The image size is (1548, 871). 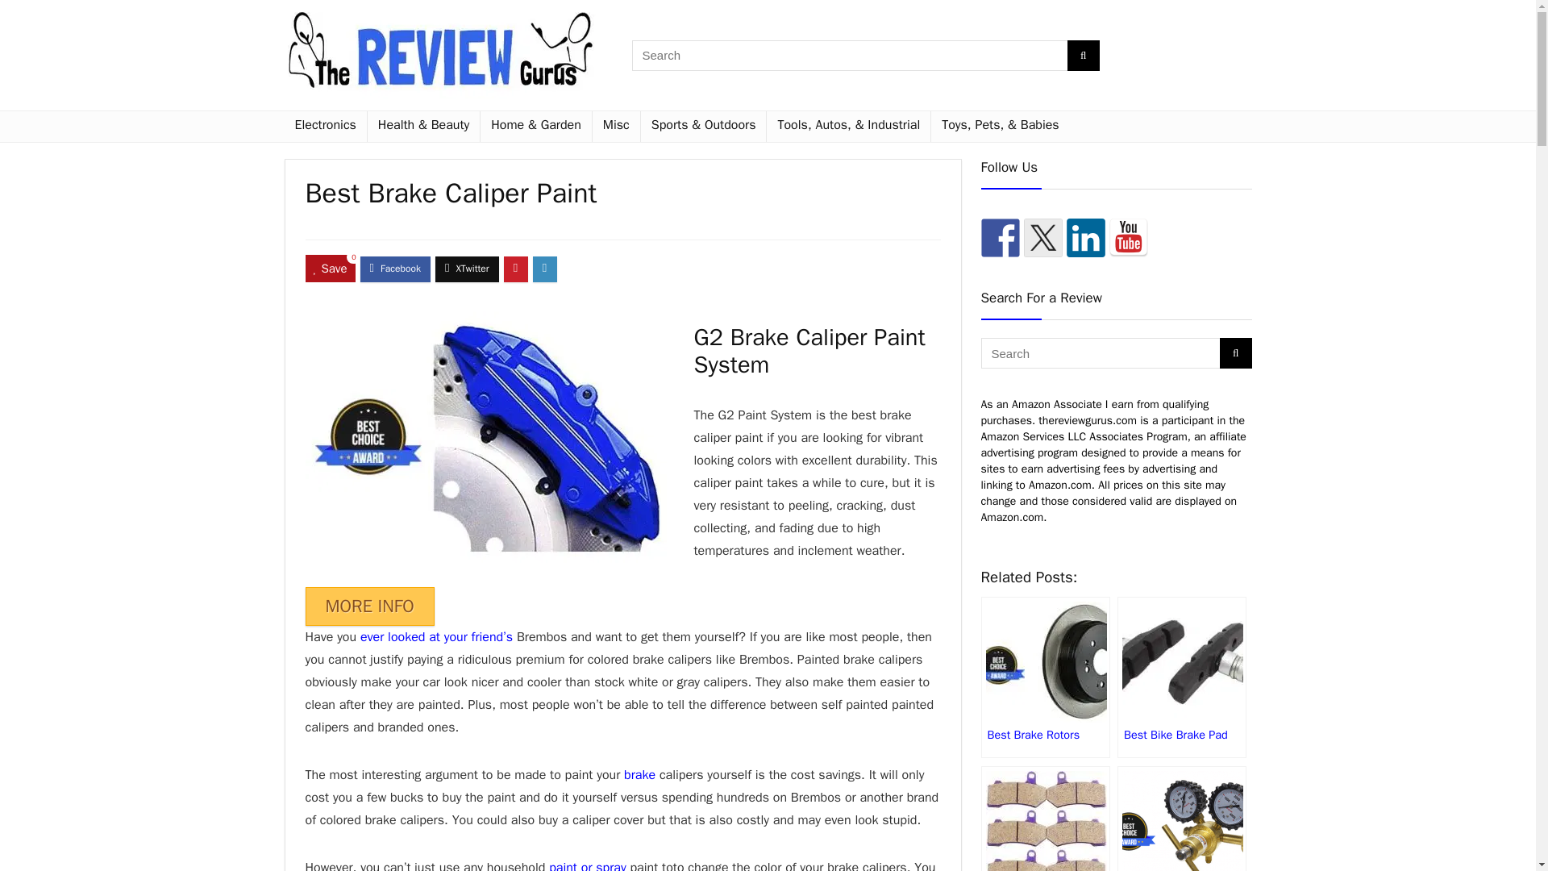 I want to click on MORE INFO, so click(x=369, y=606).